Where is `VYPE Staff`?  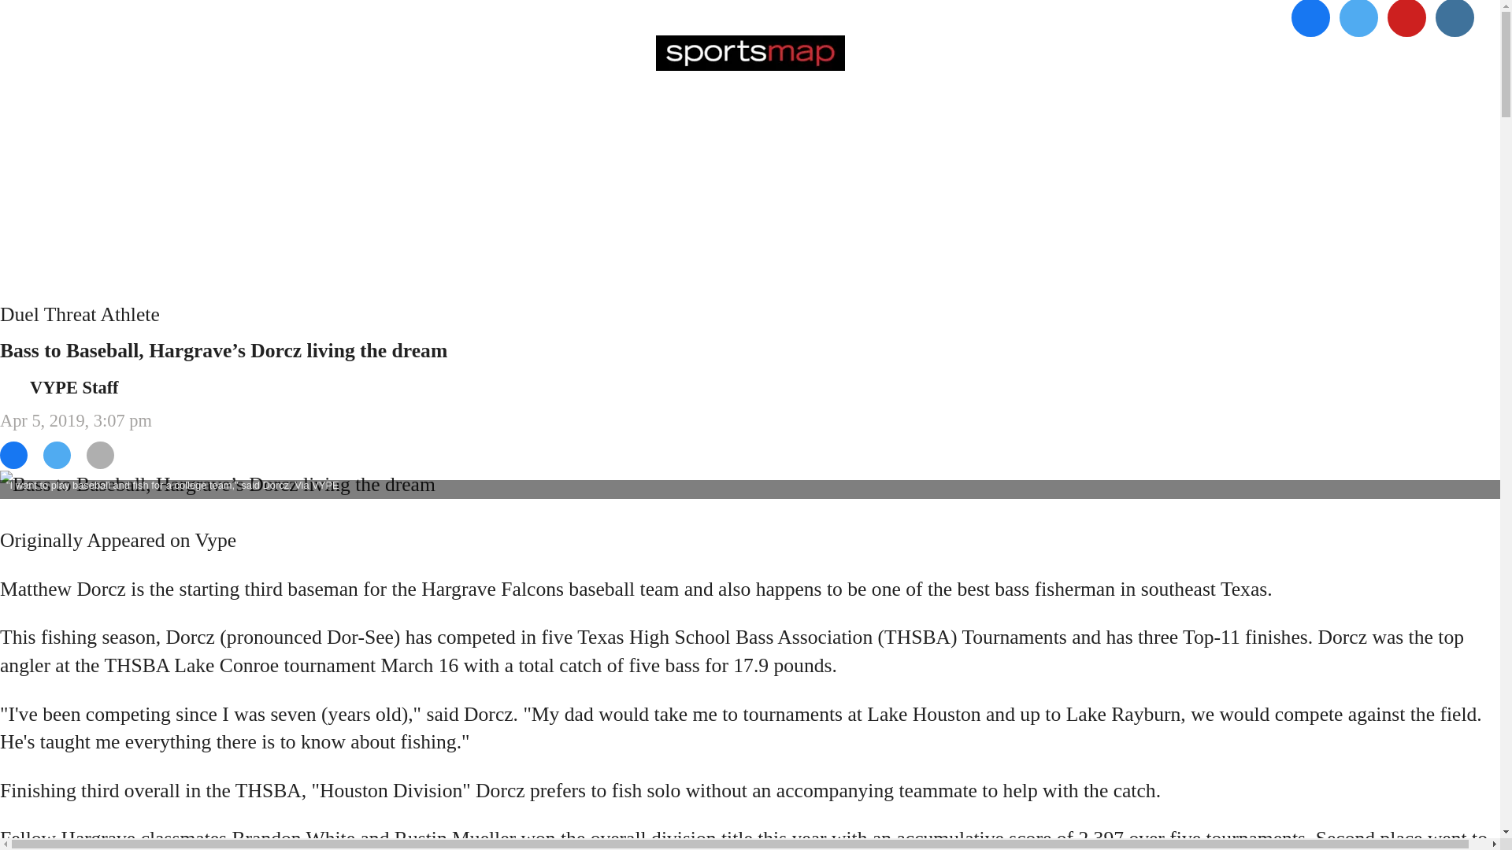
VYPE Staff is located at coordinates (74, 387).